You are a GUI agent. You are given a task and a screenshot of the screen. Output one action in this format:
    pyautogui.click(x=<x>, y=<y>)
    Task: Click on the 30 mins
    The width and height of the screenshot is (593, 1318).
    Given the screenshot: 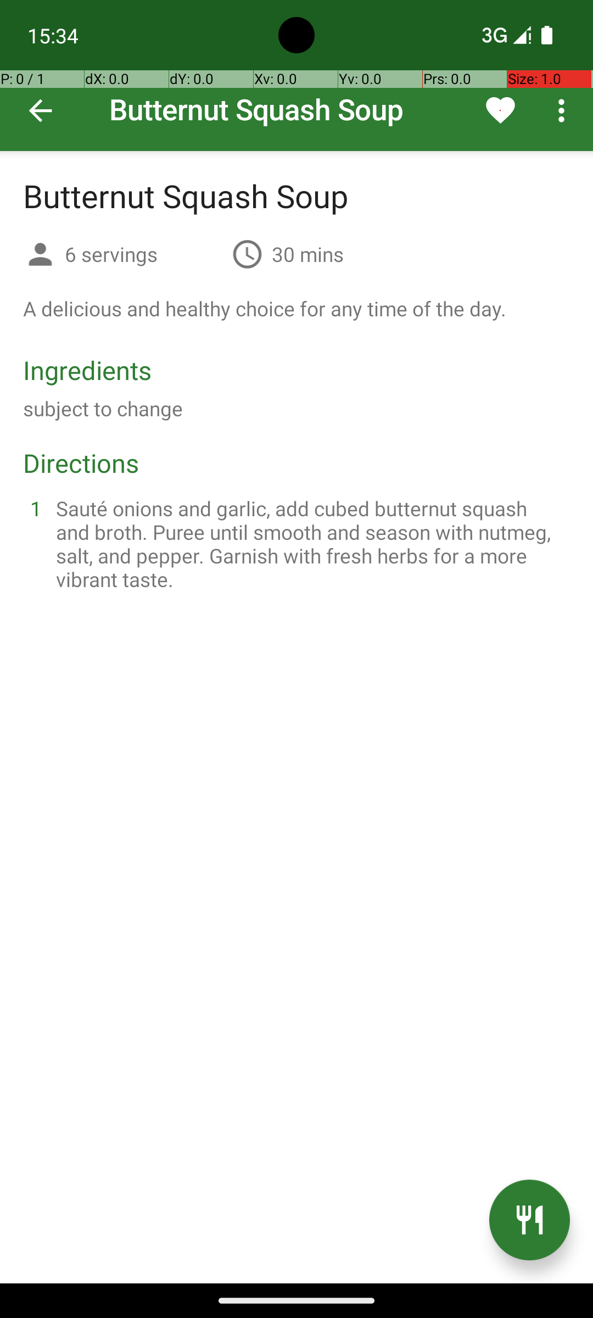 What is the action you would take?
    pyautogui.click(x=307, y=254)
    